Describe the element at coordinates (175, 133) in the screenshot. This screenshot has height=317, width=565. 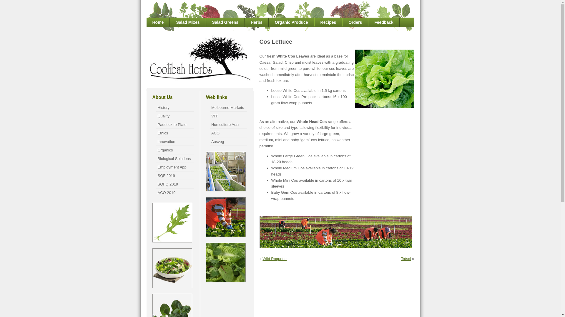
I see `Ethics` at that location.